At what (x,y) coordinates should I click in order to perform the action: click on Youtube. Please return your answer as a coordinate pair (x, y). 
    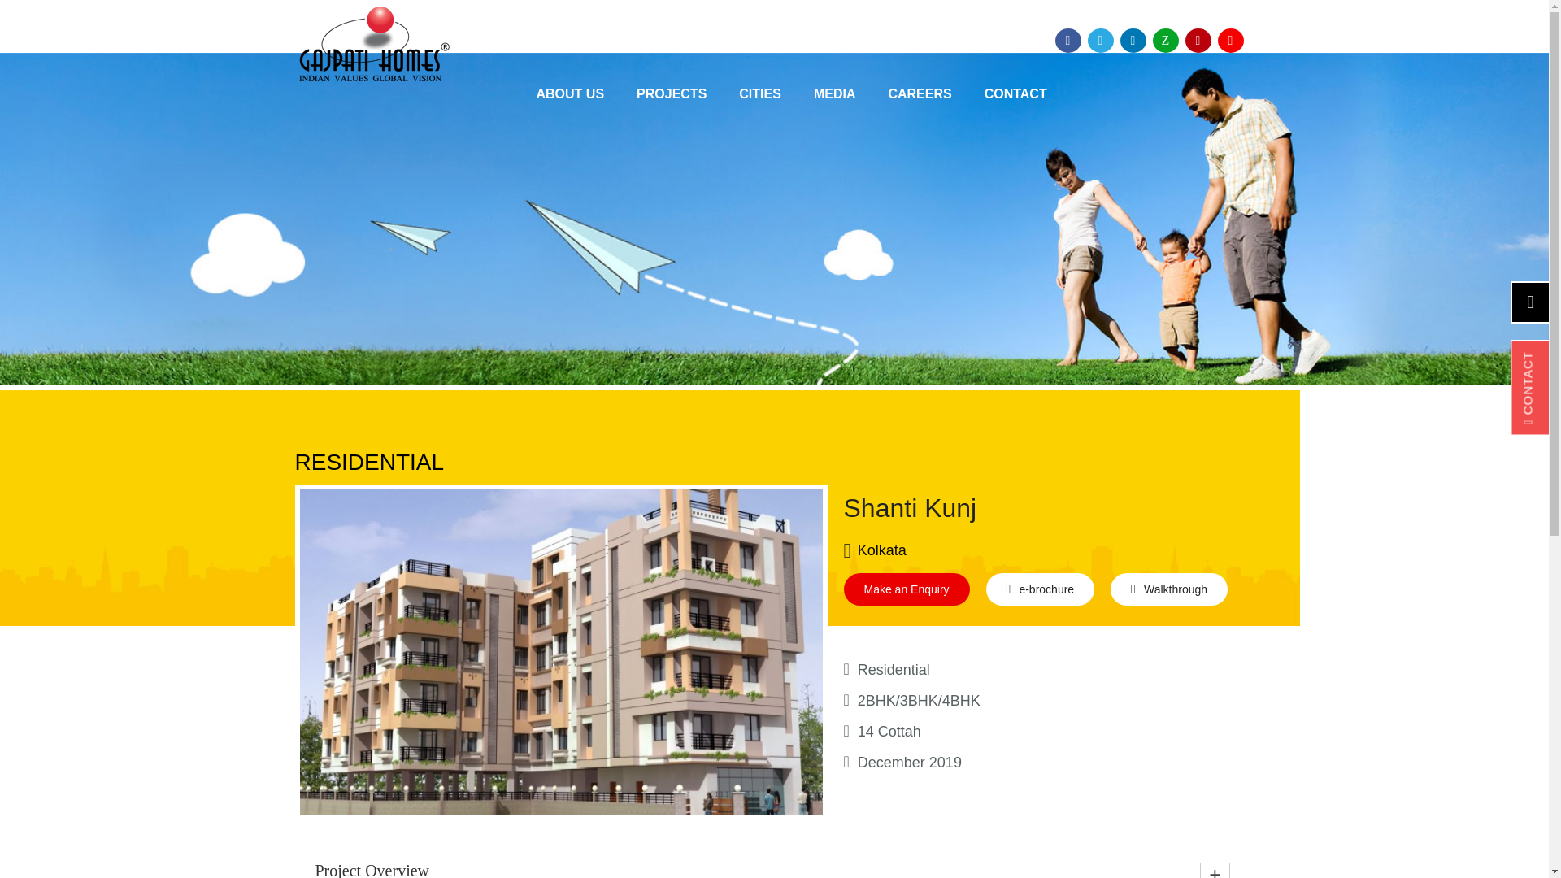
    Looking at the image, I should click on (1231, 40).